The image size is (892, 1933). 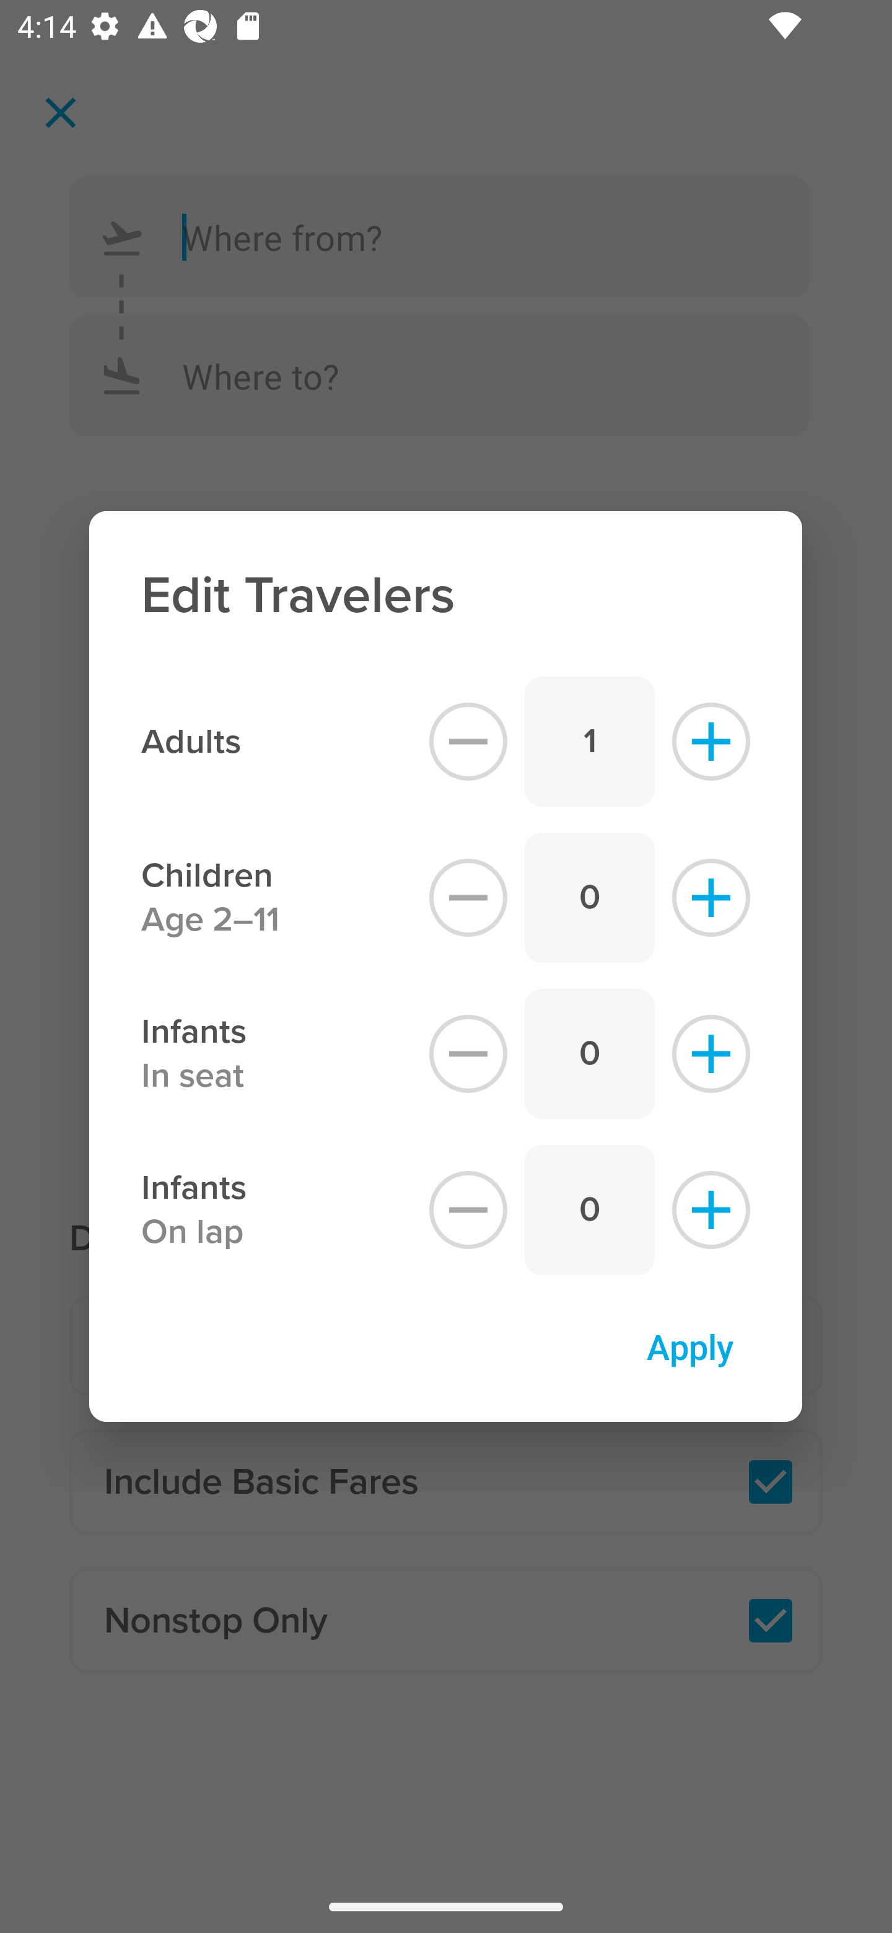 What do you see at coordinates (711, 897) in the screenshot?
I see `Increase value` at bounding box center [711, 897].